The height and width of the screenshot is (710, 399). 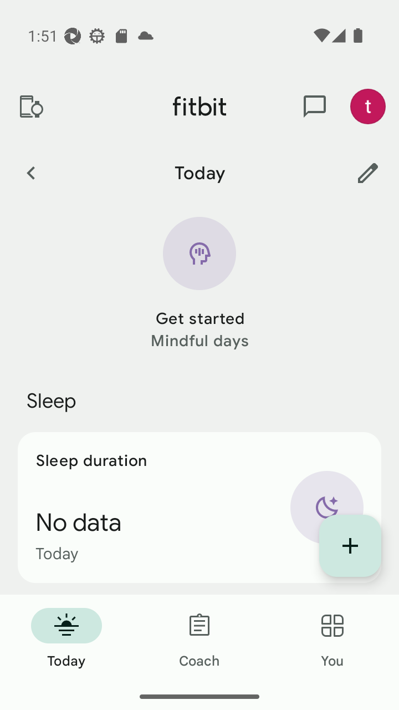 I want to click on messages and notifications, so click(x=315, y=106).